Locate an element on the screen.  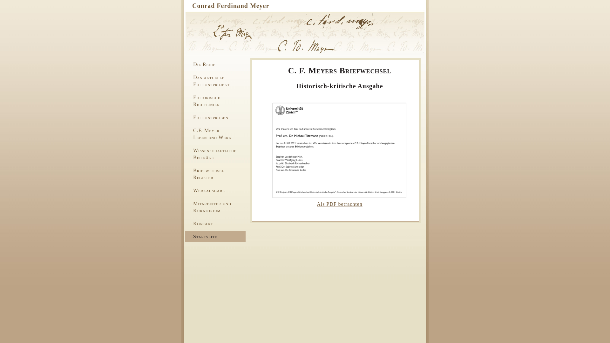
Die Reihe is located at coordinates (215, 64).